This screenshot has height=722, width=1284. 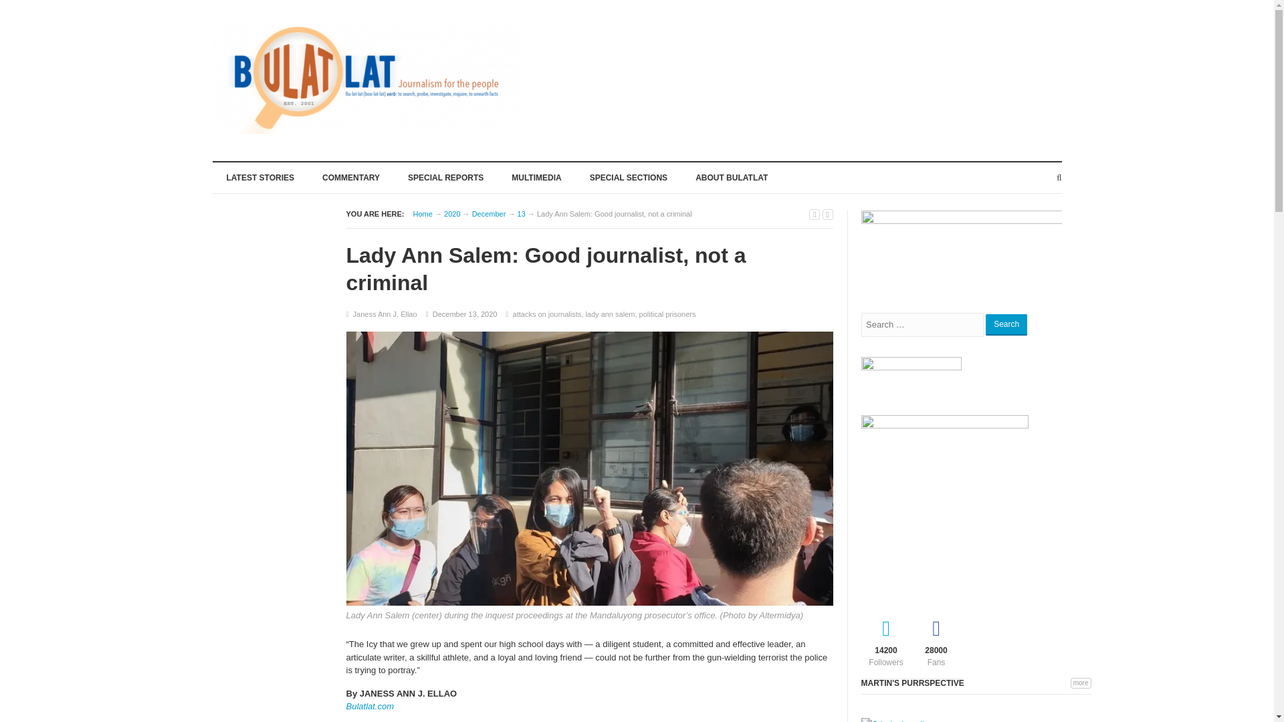 I want to click on Sunday, December 13, 2020, 1:16 pm, so click(x=465, y=314).